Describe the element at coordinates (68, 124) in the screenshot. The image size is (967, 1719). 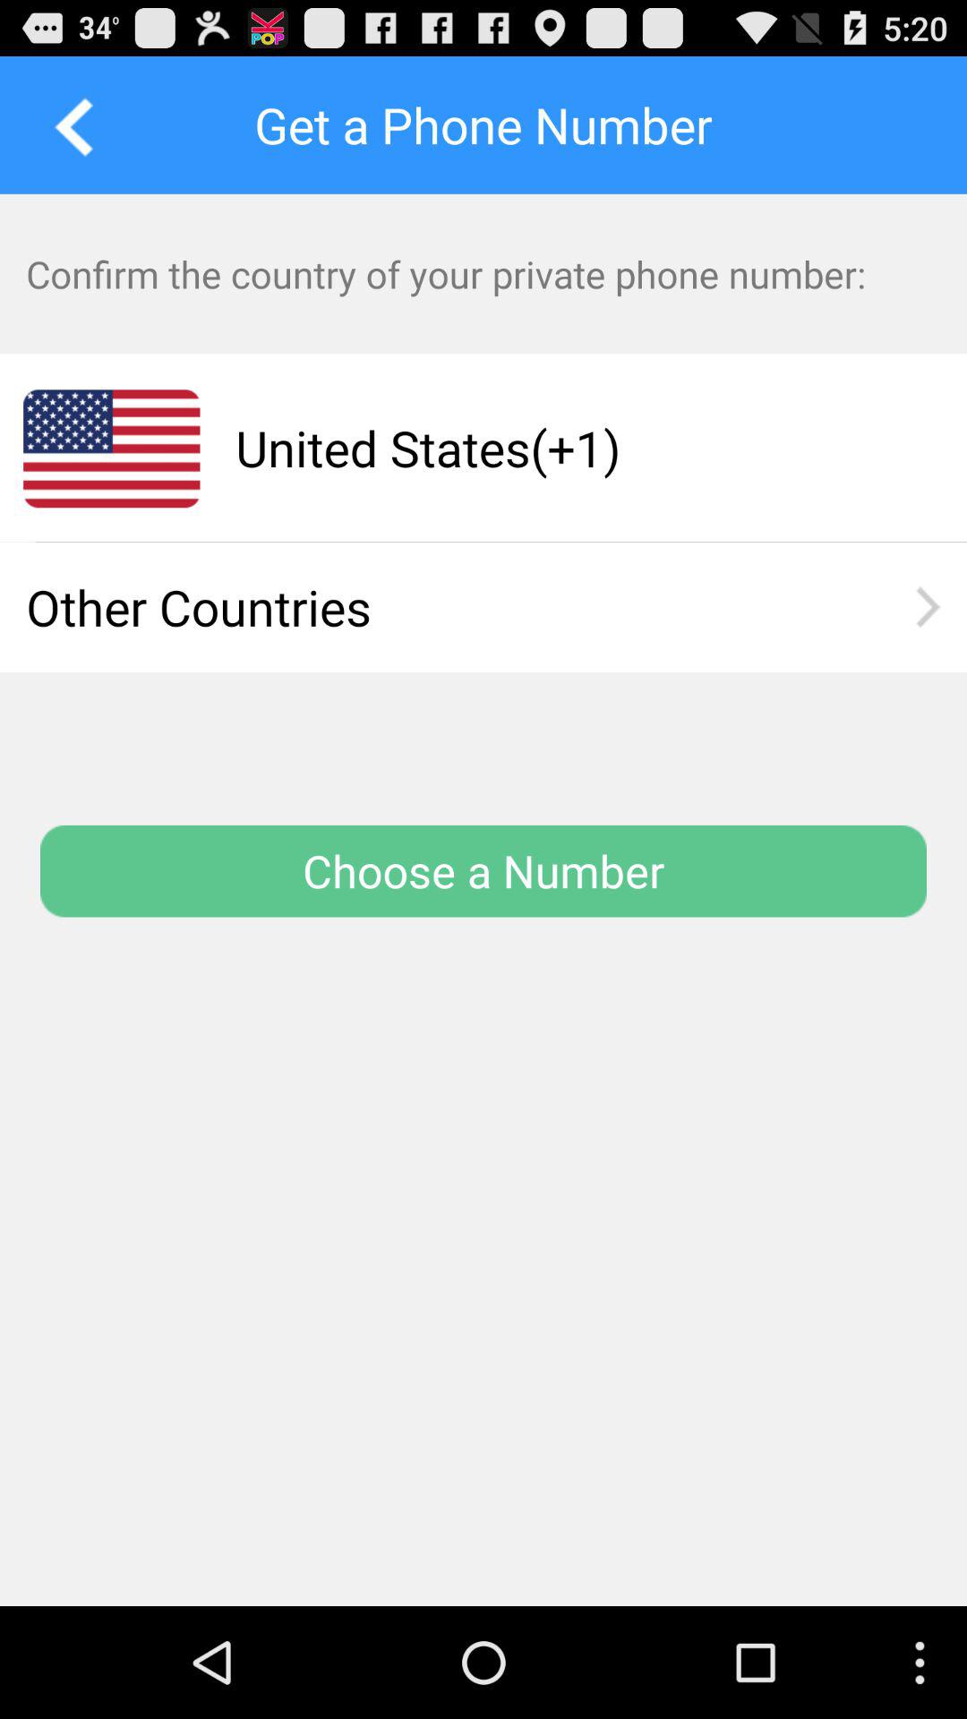
I see `go back to contacts` at that location.